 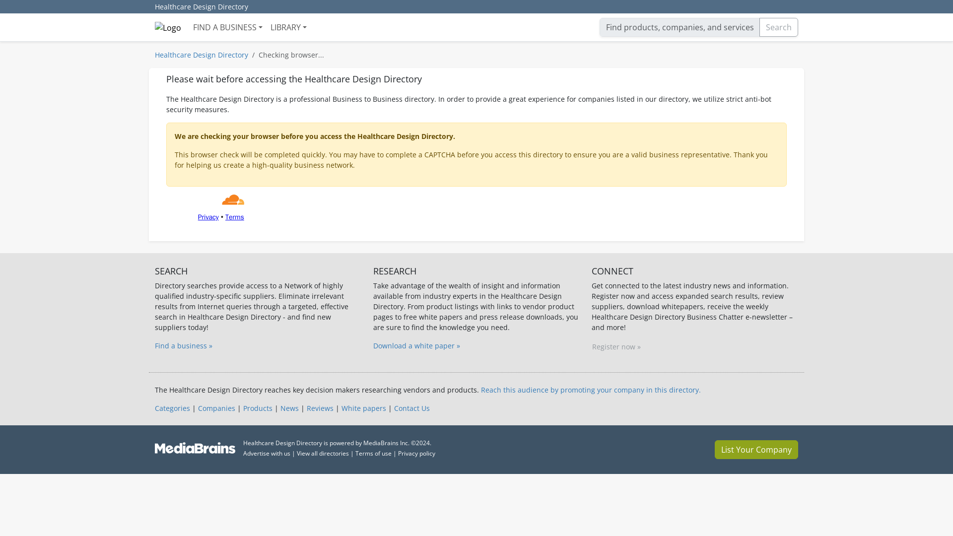 What do you see at coordinates (216, 408) in the screenshot?
I see `Companies` at bounding box center [216, 408].